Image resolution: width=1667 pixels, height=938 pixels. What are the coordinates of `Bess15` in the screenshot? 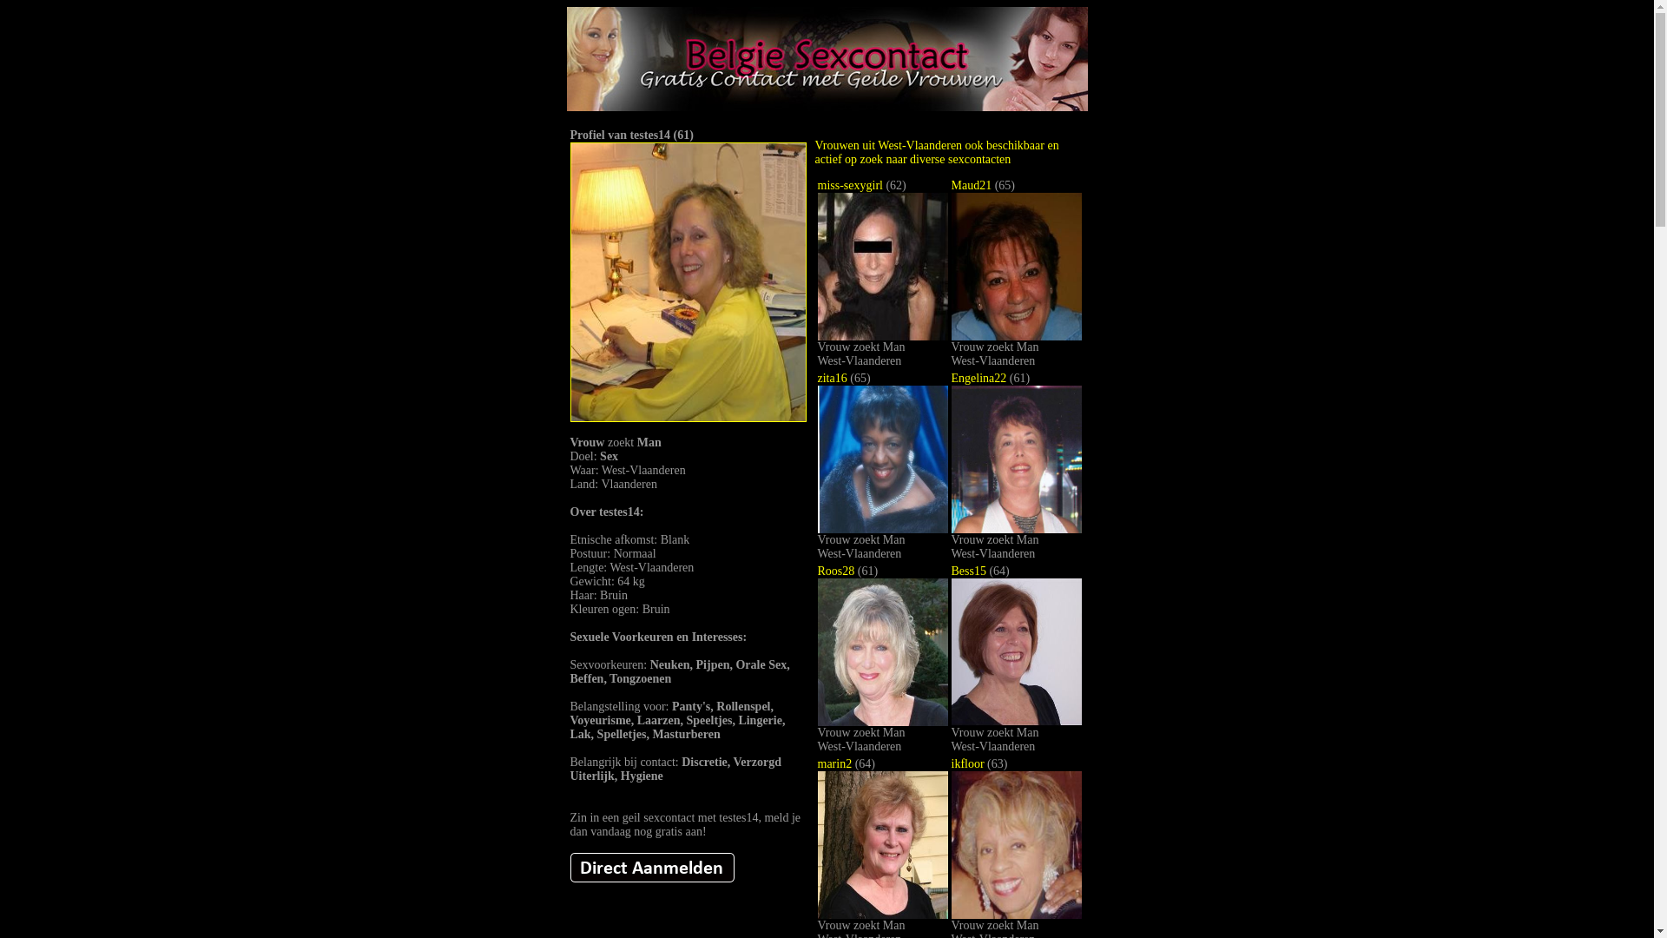 It's located at (969, 571).